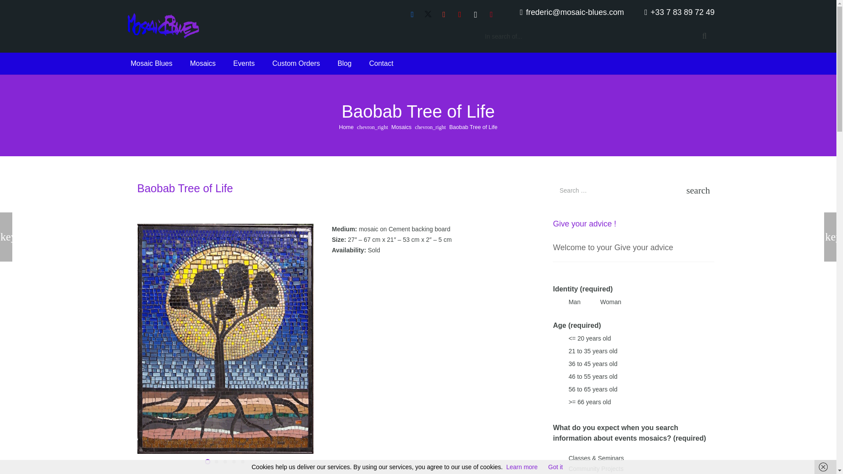 Image resolution: width=843 pixels, height=474 pixels. I want to click on 4, so click(557, 389).